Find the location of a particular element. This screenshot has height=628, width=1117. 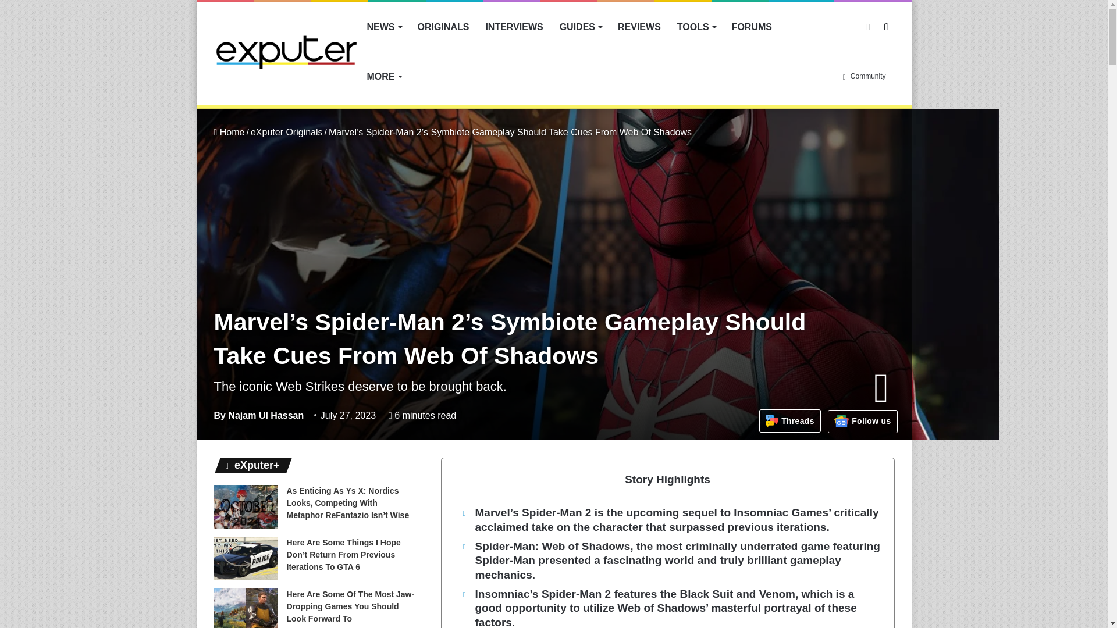

TOOLS is located at coordinates (696, 27).